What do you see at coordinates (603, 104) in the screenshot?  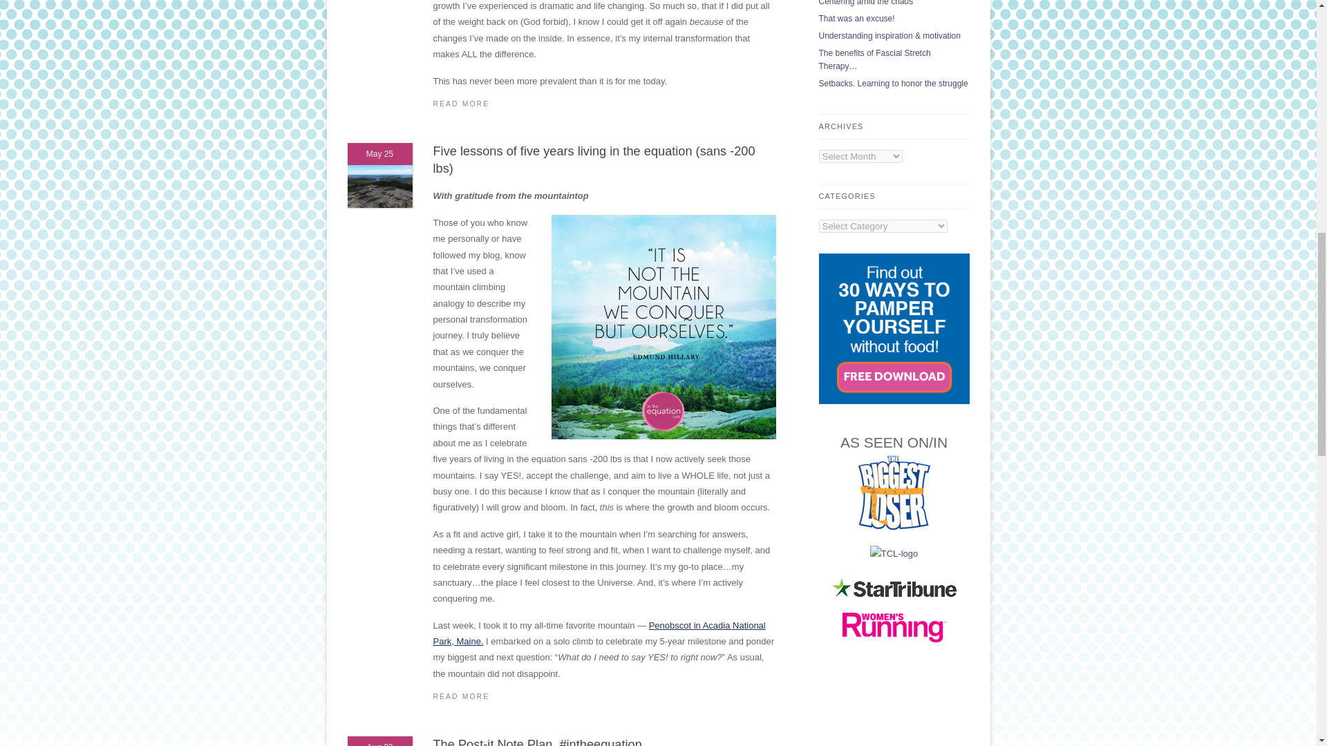 I see `READ MORE` at bounding box center [603, 104].